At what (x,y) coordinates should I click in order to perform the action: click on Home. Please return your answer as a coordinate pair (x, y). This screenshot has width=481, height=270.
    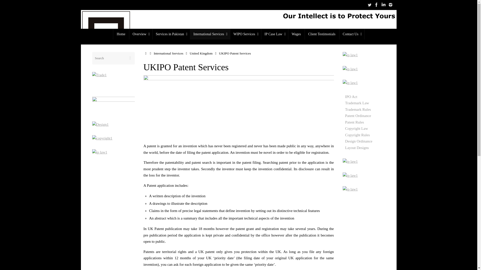
    Looking at the image, I should click on (121, 34).